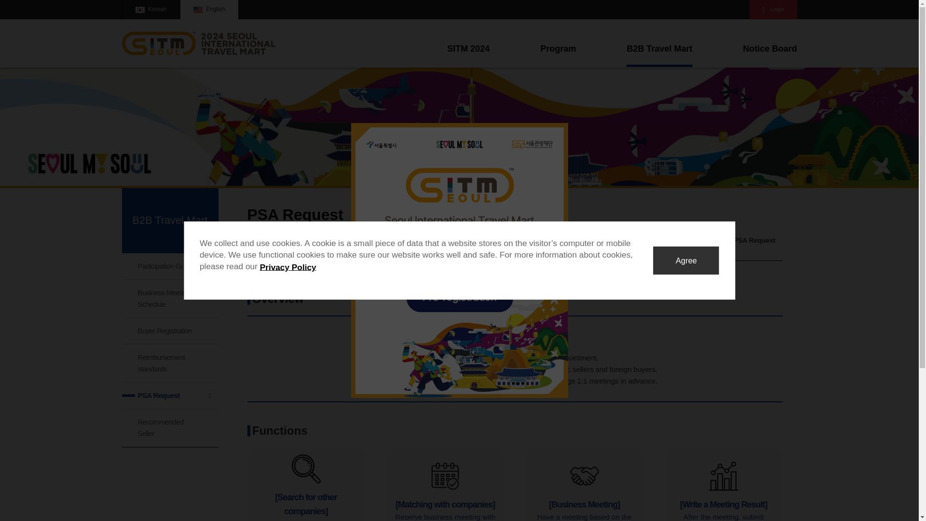 The image size is (926, 521). I want to click on SITM 2024, so click(468, 55).